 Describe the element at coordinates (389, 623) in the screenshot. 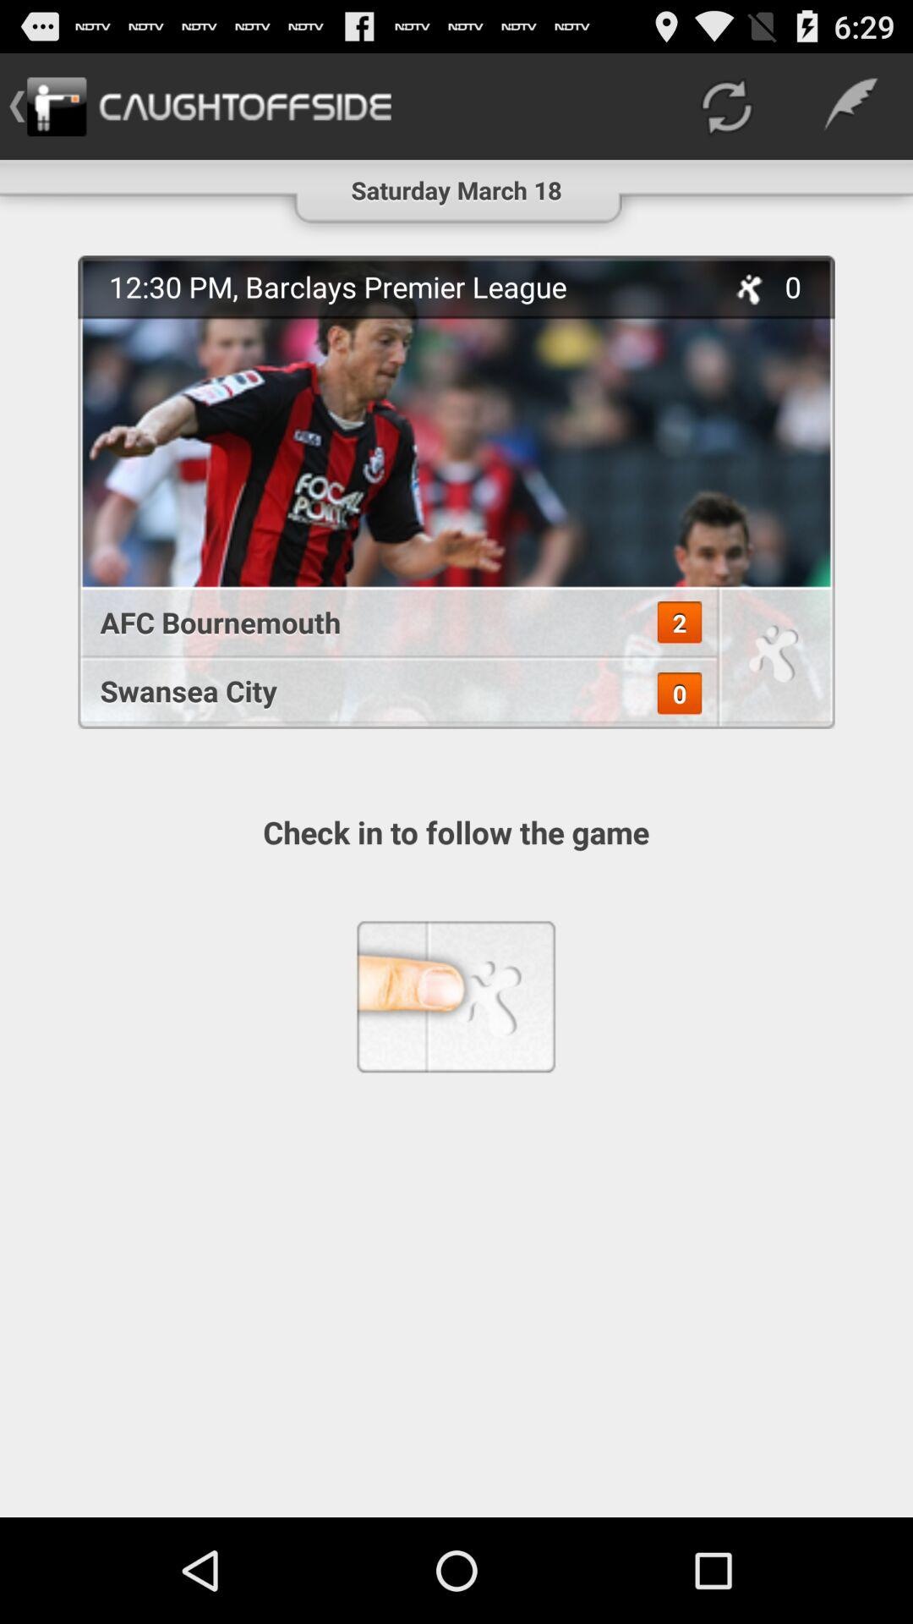

I see `launch the app above swansea city icon` at that location.